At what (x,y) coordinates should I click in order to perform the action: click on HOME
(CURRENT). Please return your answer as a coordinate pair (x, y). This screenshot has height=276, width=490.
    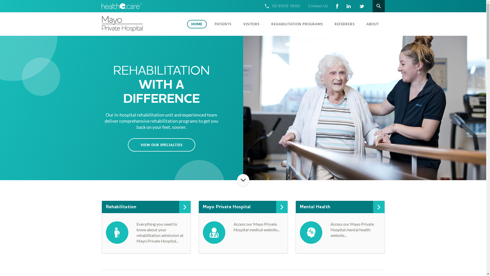
    Looking at the image, I should click on (197, 24).